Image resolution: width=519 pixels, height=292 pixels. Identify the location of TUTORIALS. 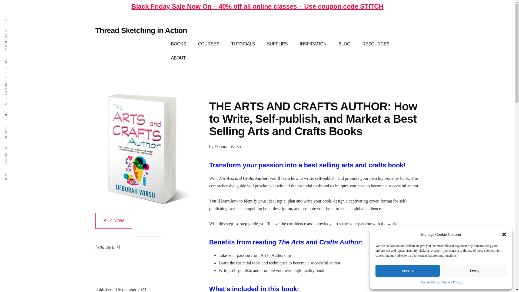
(16, 76).